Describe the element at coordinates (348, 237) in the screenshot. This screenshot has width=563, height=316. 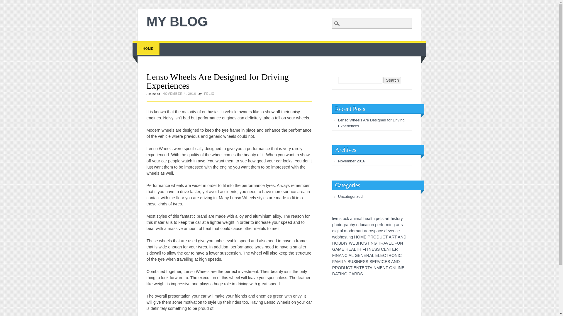
I see `i` at that location.